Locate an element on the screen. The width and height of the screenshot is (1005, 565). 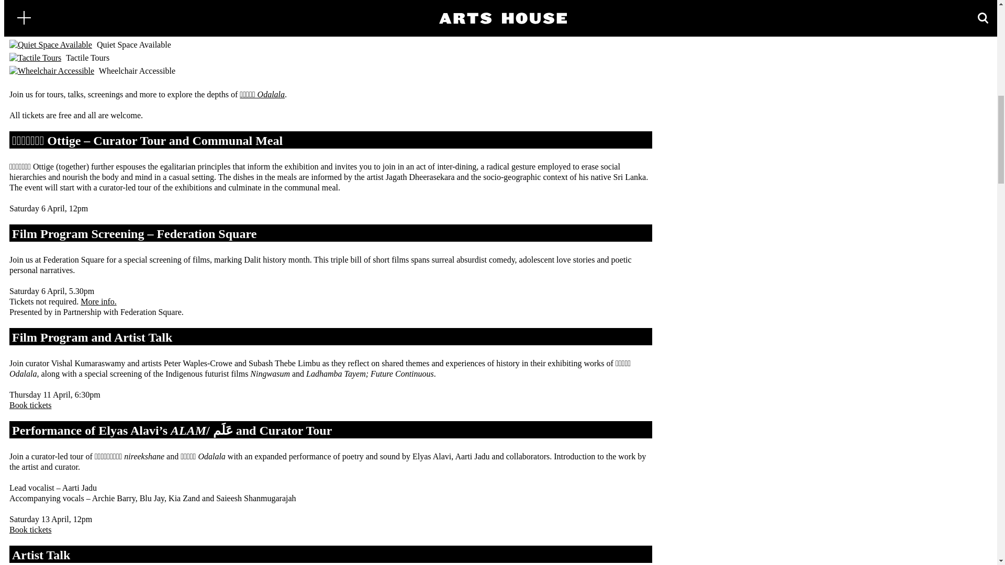
Companion Card is located at coordinates (42, 31).